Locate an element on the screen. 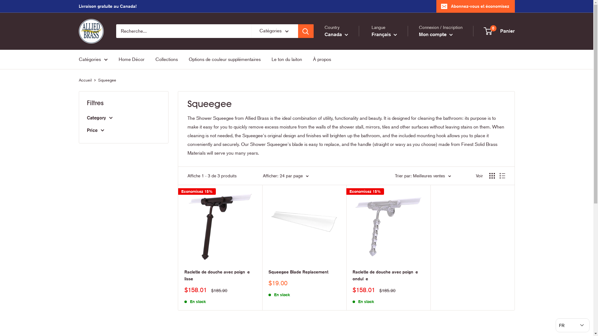 The width and height of the screenshot is (598, 336). Afficher: 24 par page is located at coordinates (286, 176).